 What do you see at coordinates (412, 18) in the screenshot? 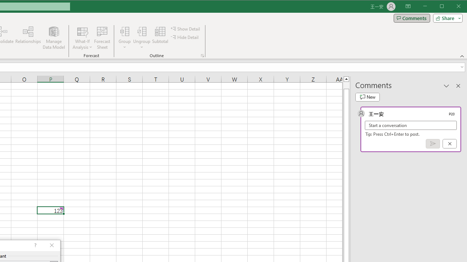
I see `Comments` at bounding box center [412, 18].